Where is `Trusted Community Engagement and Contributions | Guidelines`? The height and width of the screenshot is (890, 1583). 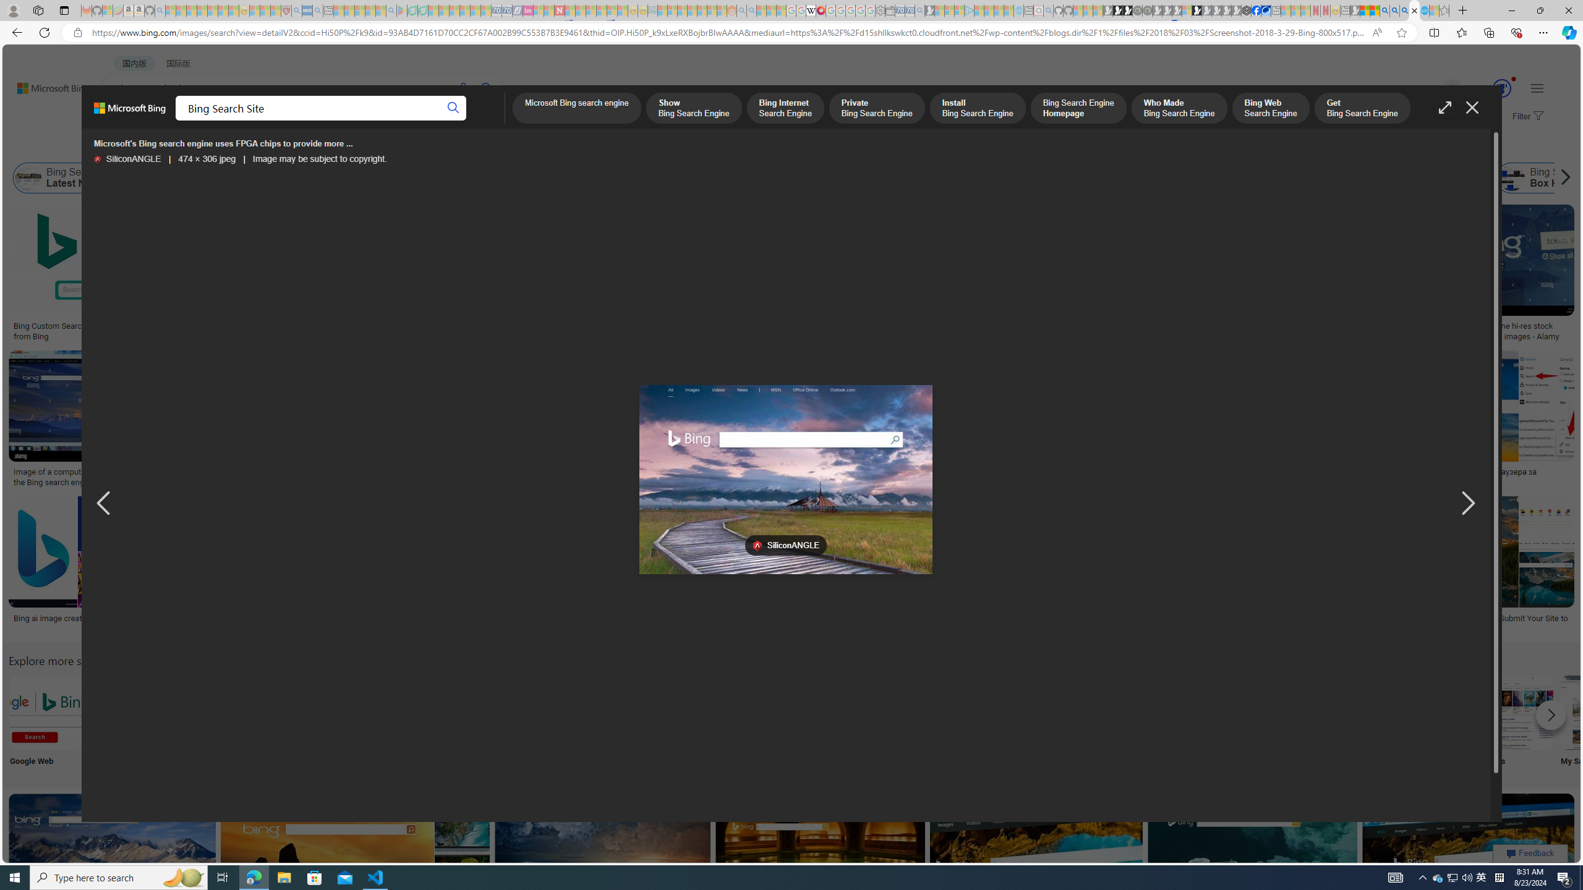
Trusted Community Engagement and Contributions | Guidelines is located at coordinates (570, 11).